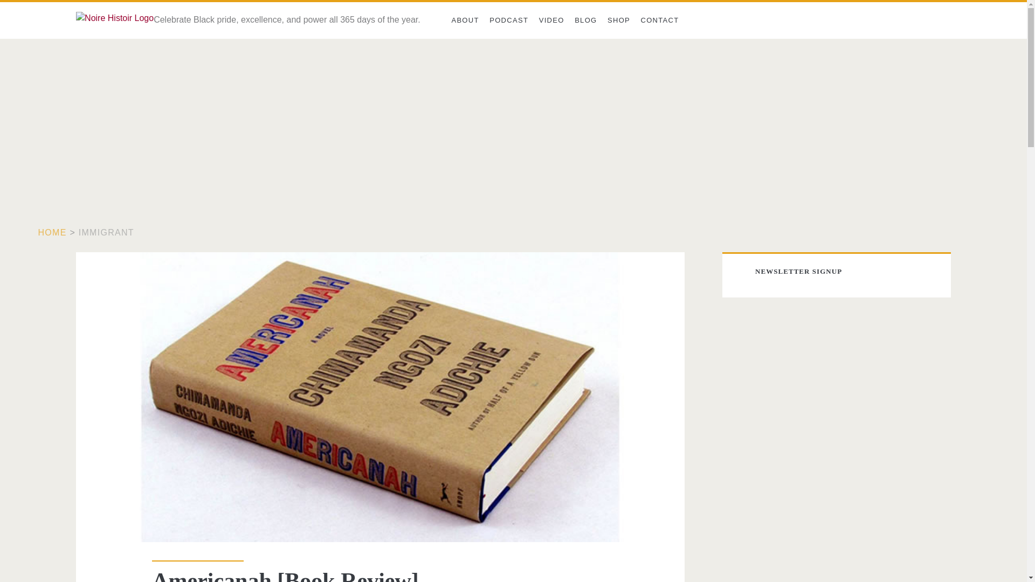 The image size is (1035, 582). Describe the element at coordinates (508, 20) in the screenshot. I see `PODCAST` at that location.